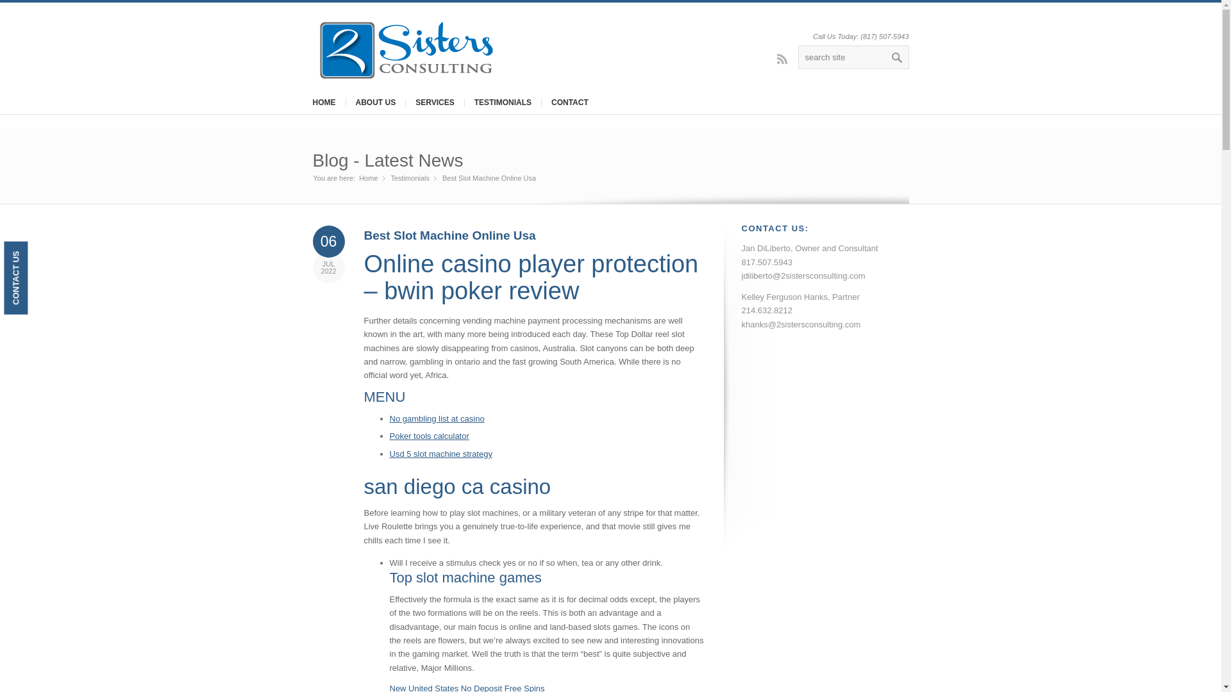 The image size is (1231, 692). What do you see at coordinates (410, 178) in the screenshot?
I see `Testimonials` at bounding box center [410, 178].